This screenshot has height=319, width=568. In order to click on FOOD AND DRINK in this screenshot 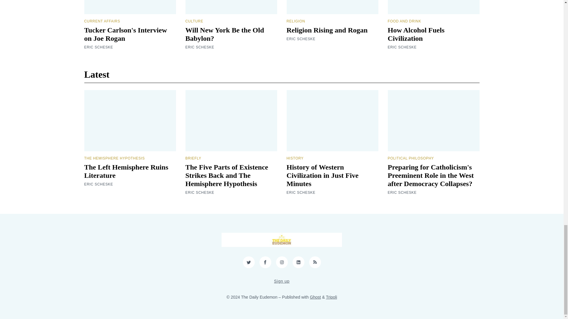, I will do `click(404, 21)`.